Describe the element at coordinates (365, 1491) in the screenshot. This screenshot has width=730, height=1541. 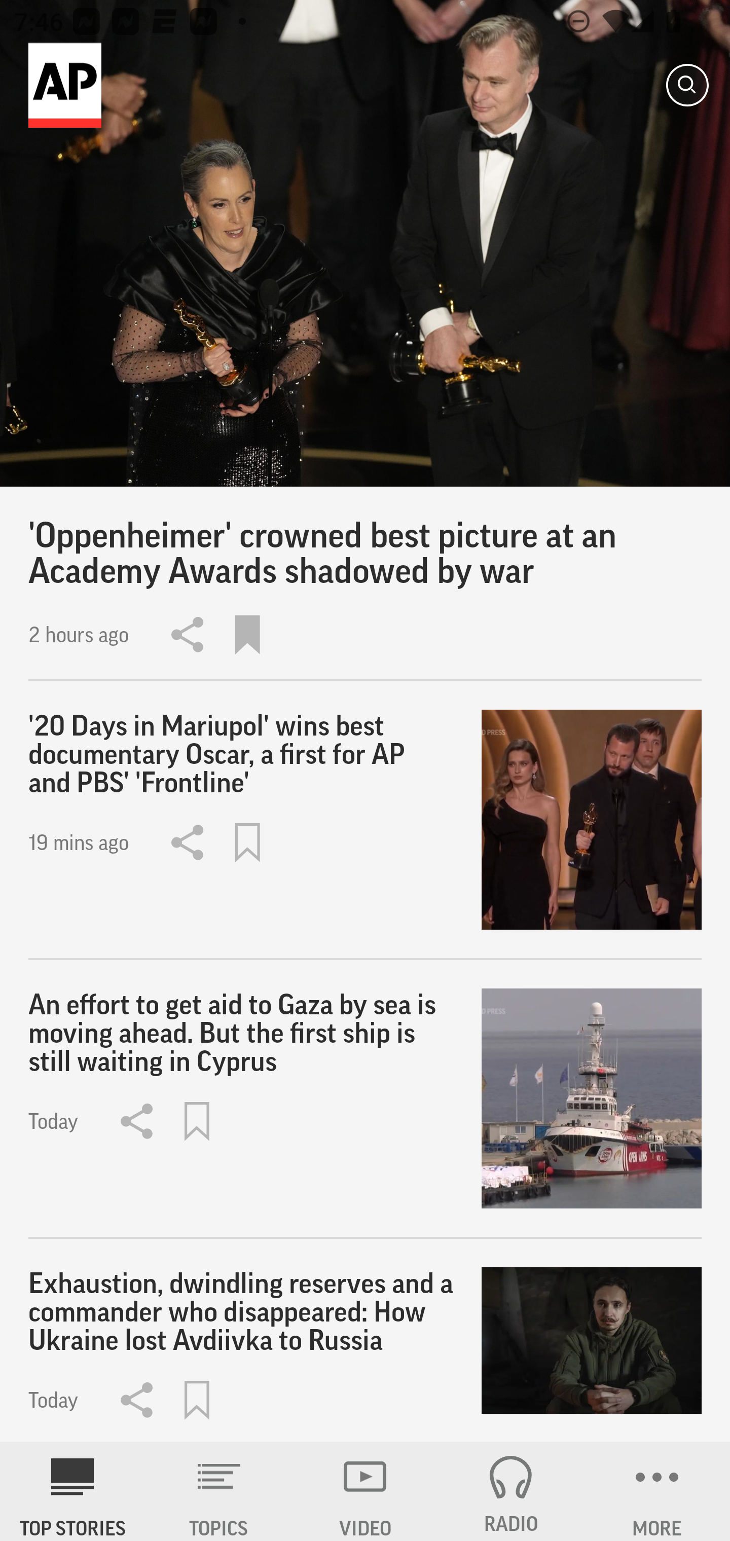
I see `VIDEO` at that location.